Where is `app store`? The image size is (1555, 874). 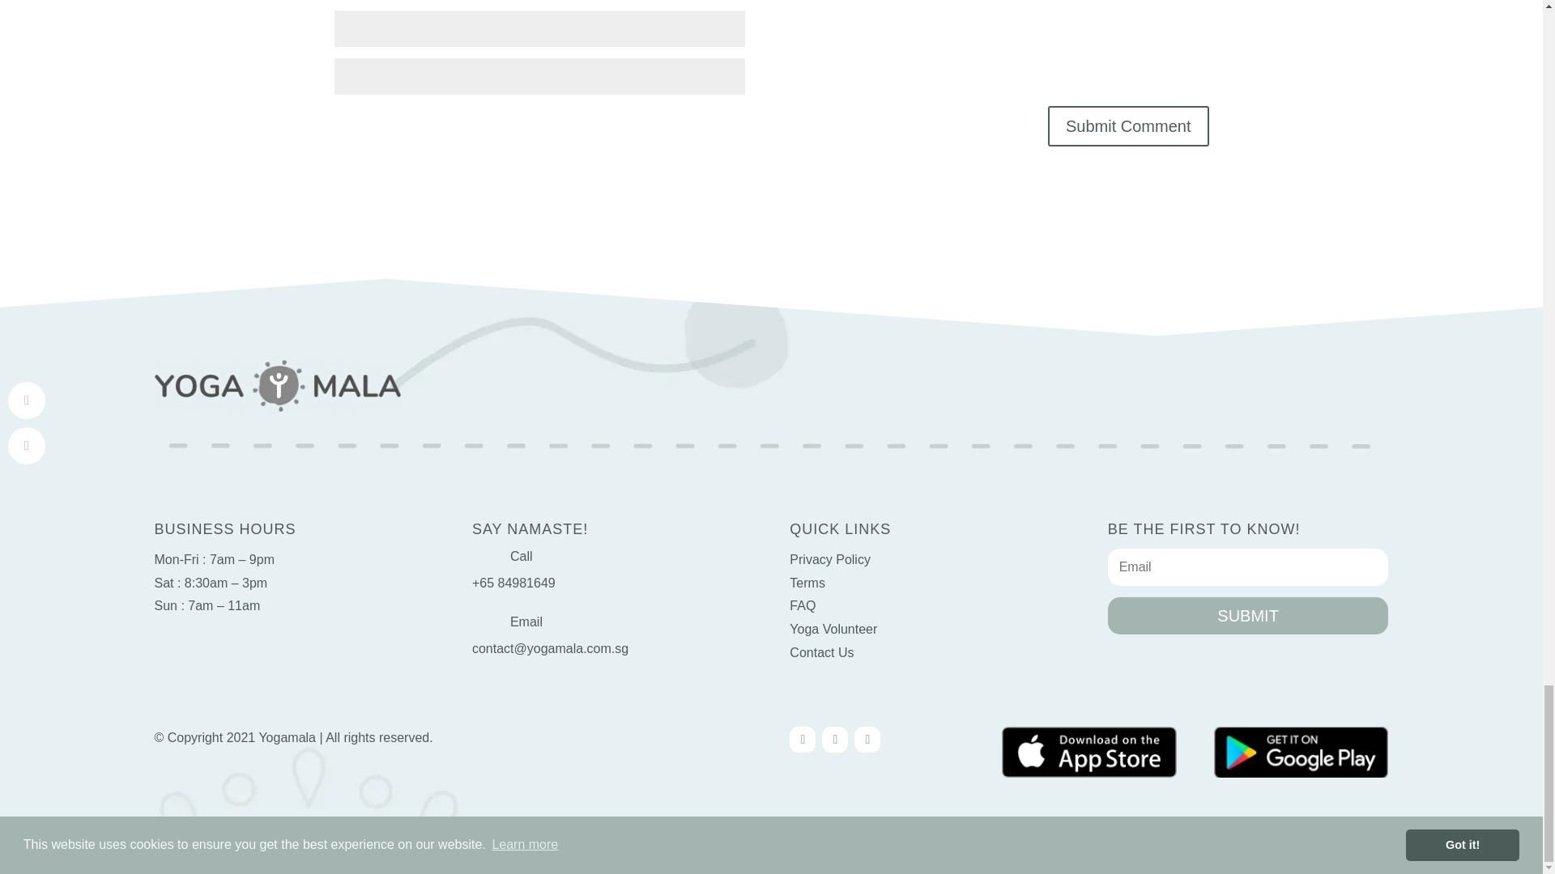 app store is located at coordinates (1088, 752).